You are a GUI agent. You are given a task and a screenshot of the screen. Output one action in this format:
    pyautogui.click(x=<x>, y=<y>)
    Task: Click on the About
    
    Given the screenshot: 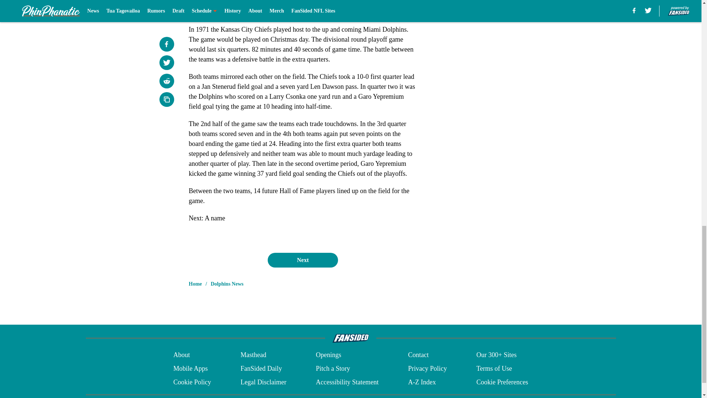 What is the action you would take?
    pyautogui.click(x=182, y=355)
    